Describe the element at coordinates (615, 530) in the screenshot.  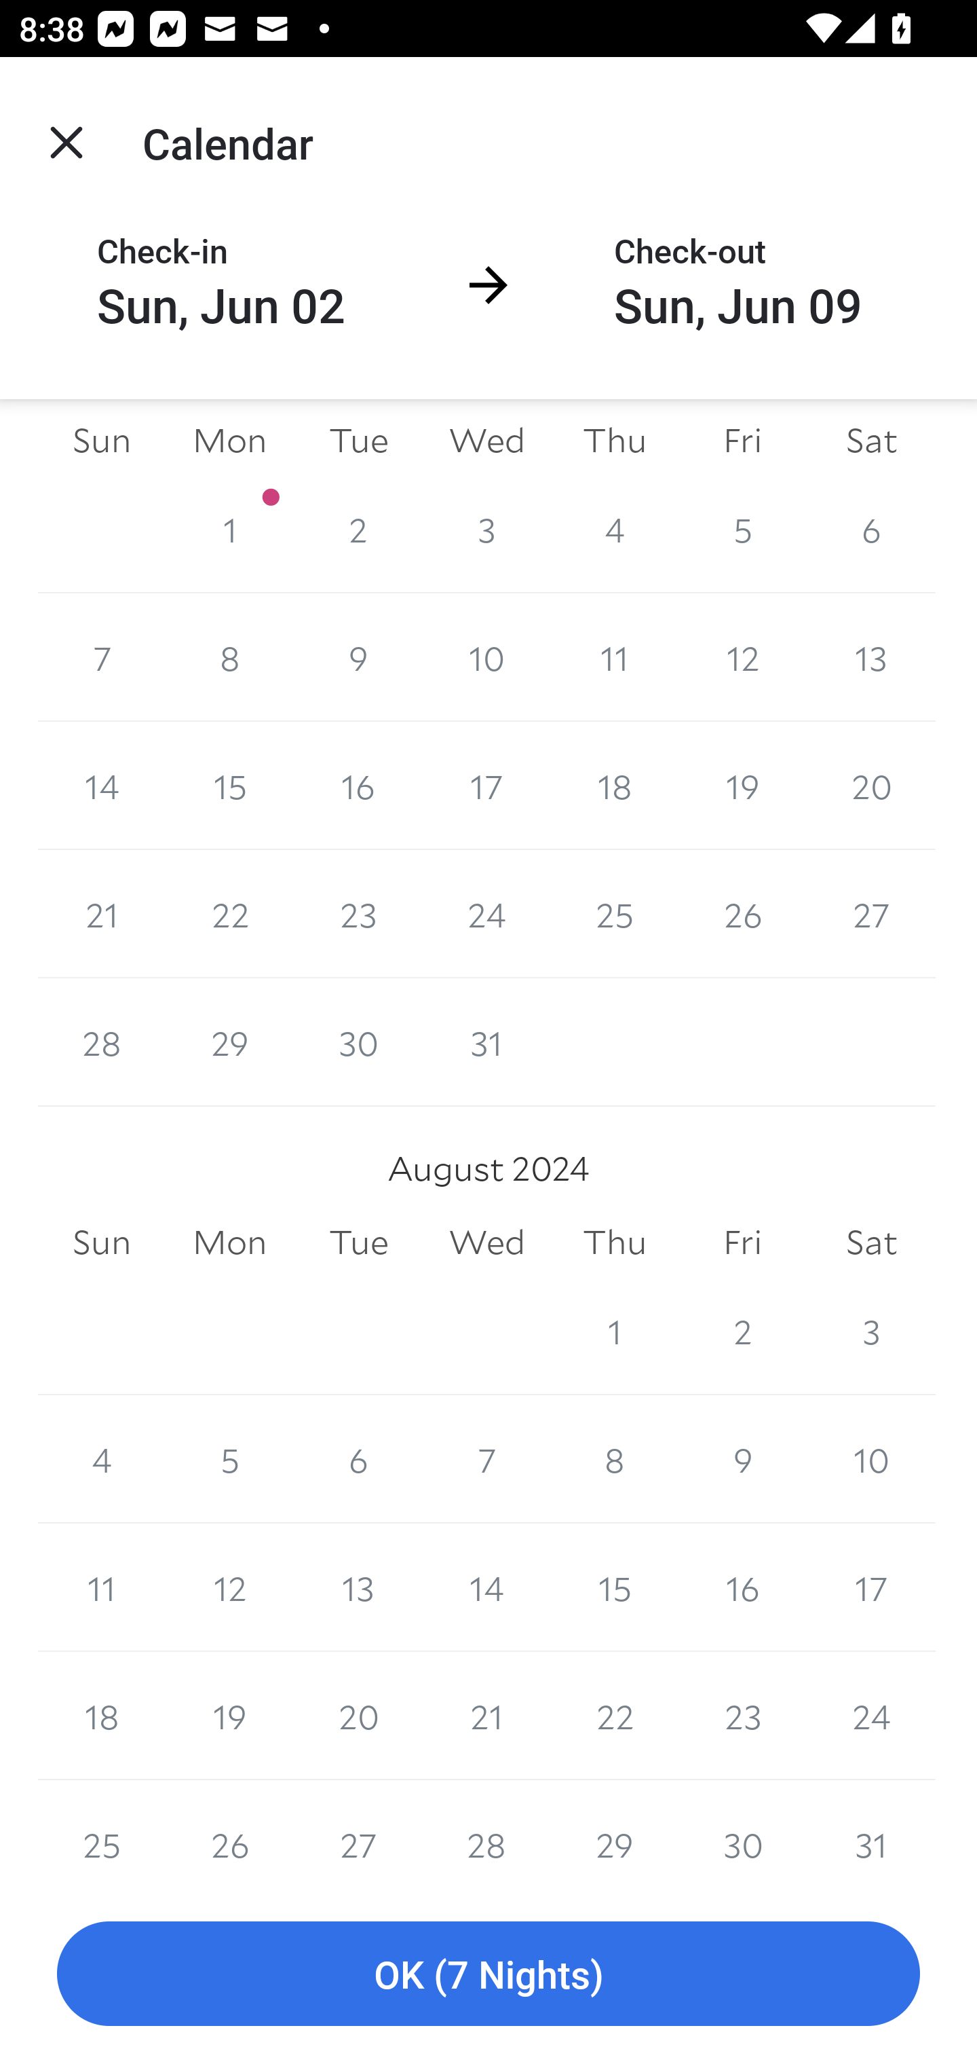
I see `4 4 July 2024` at that location.